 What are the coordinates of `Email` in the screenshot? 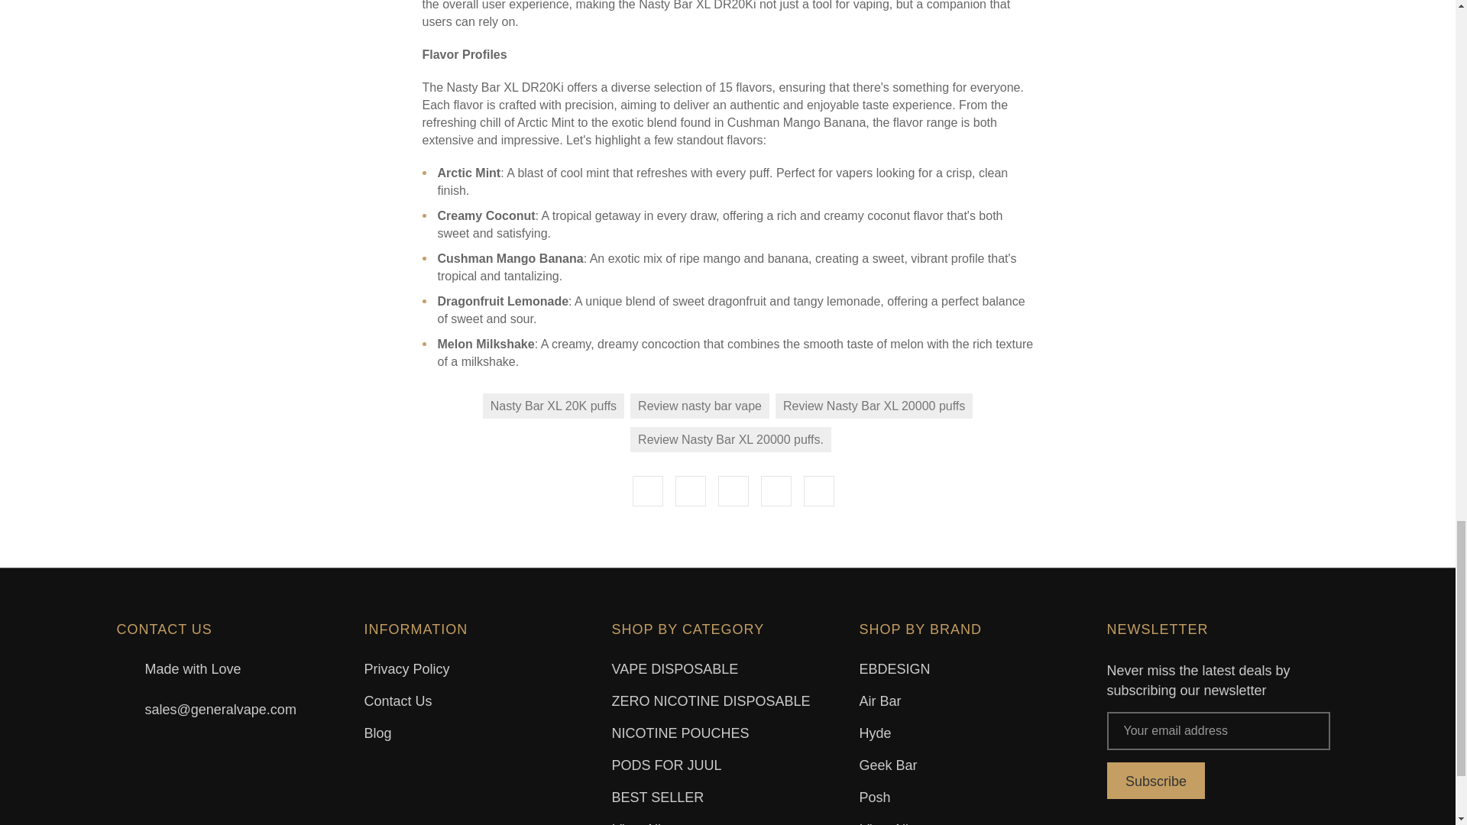 It's located at (690, 491).